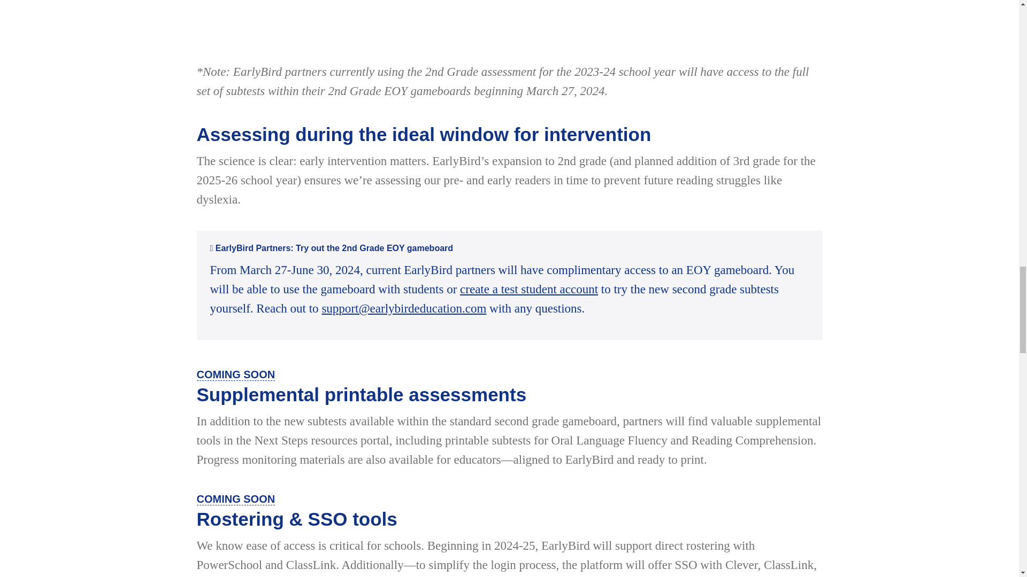 This screenshot has height=577, width=1027. Describe the element at coordinates (528, 290) in the screenshot. I see `create a test student account` at that location.